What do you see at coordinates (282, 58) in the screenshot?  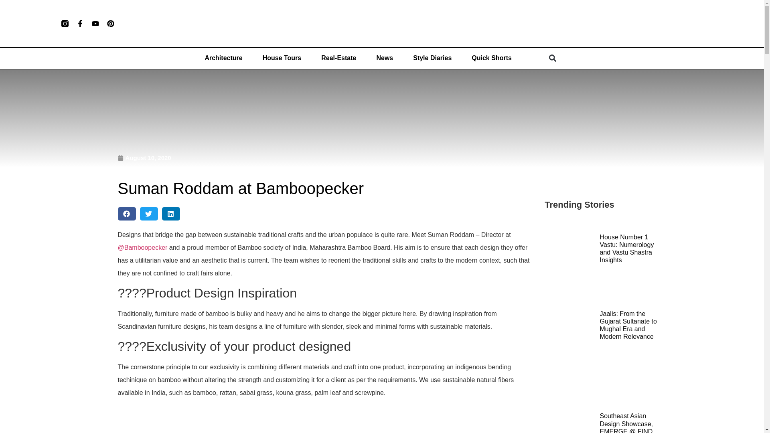 I see `House Tours` at bounding box center [282, 58].